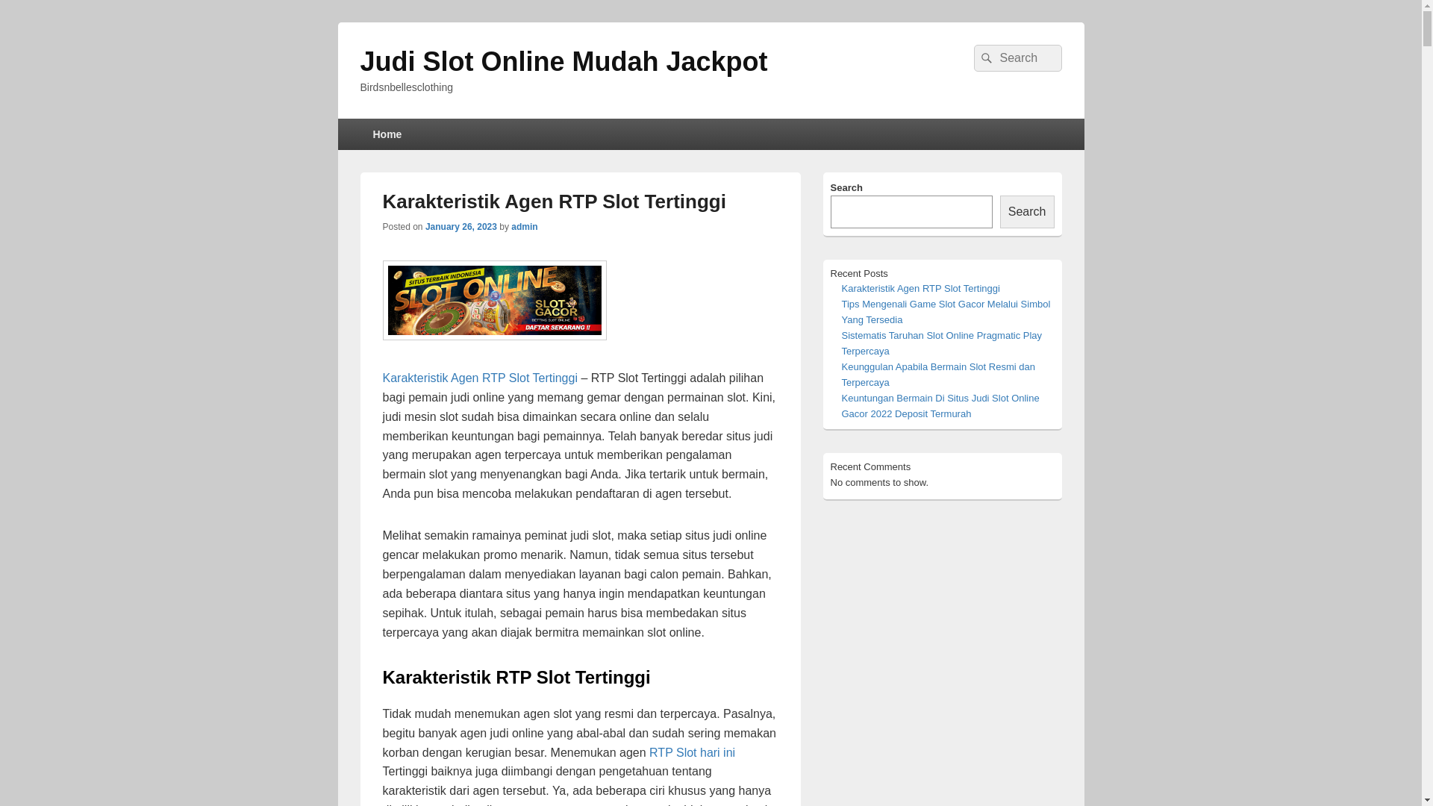 The height and width of the screenshot is (806, 1433). What do you see at coordinates (479, 378) in the screenshot?
I see `Karakteristik Agen RTP Slot Tertinggi` at bounding box center [479, 378].